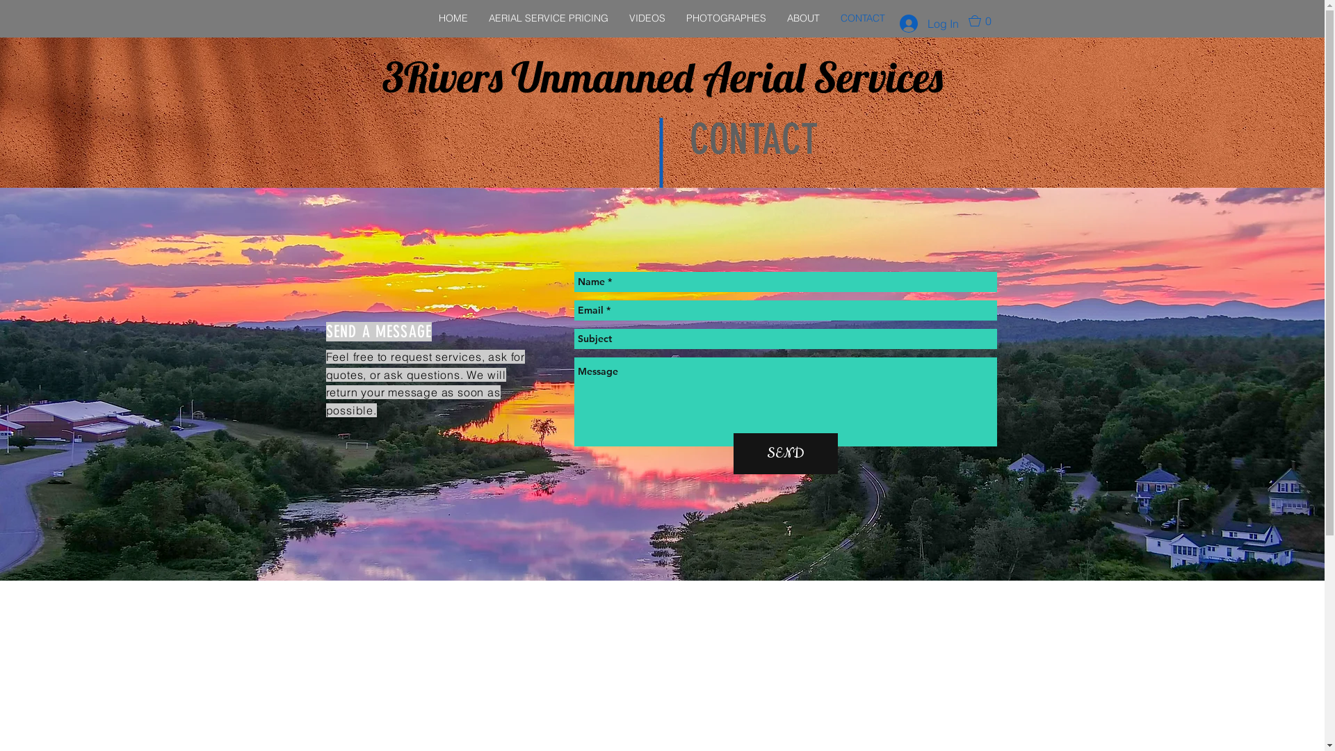 The image size is (1335, 751). I want to click on VIDEOS, so click(647, 18).